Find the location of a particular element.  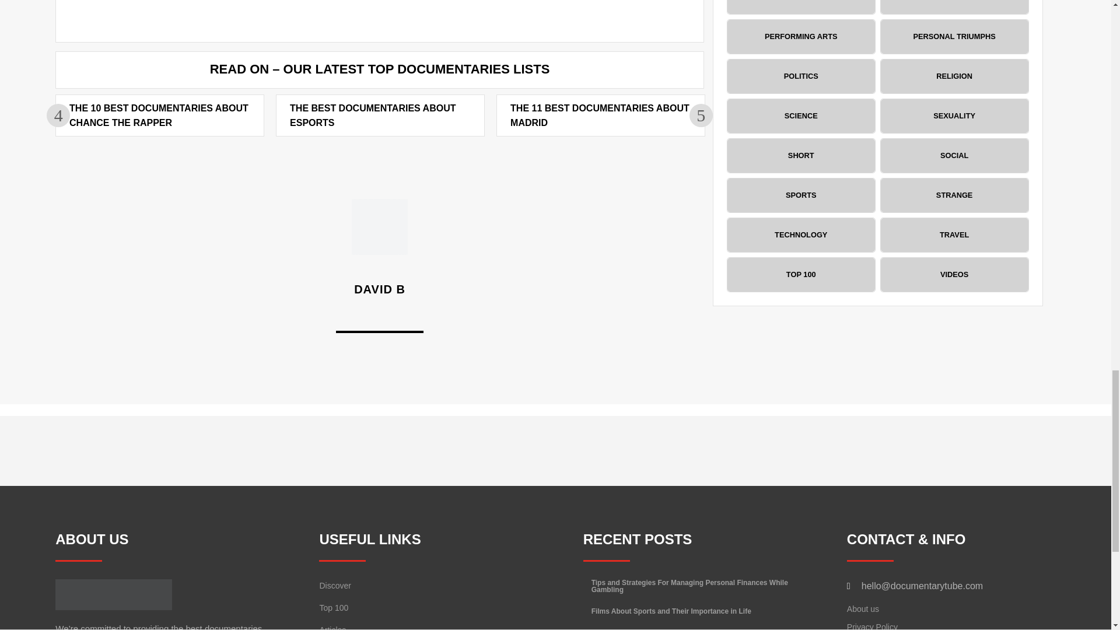

dc-removebg-preview is located at coordinates (113, 594).